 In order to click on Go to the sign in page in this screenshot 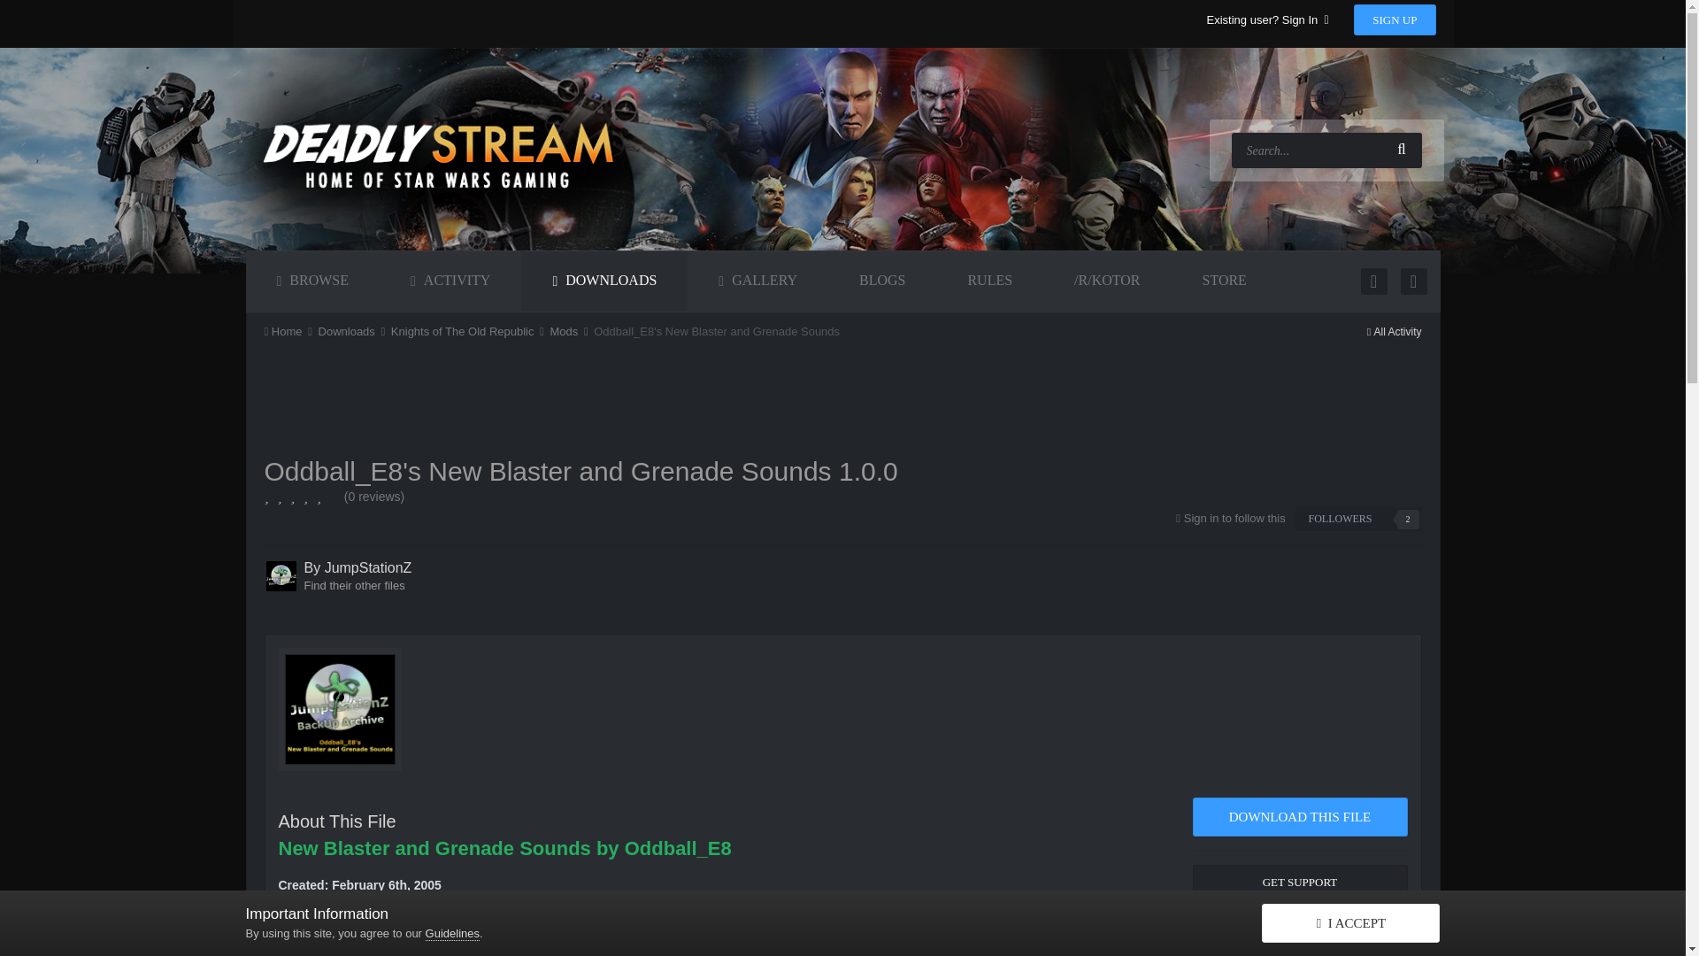, I will do `click(1235, 517)`.